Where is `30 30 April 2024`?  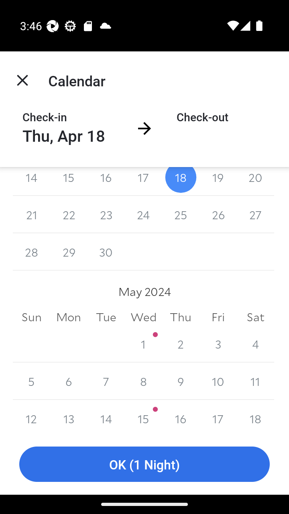 30 30 April 2024 is located at coordinates (106, 252).